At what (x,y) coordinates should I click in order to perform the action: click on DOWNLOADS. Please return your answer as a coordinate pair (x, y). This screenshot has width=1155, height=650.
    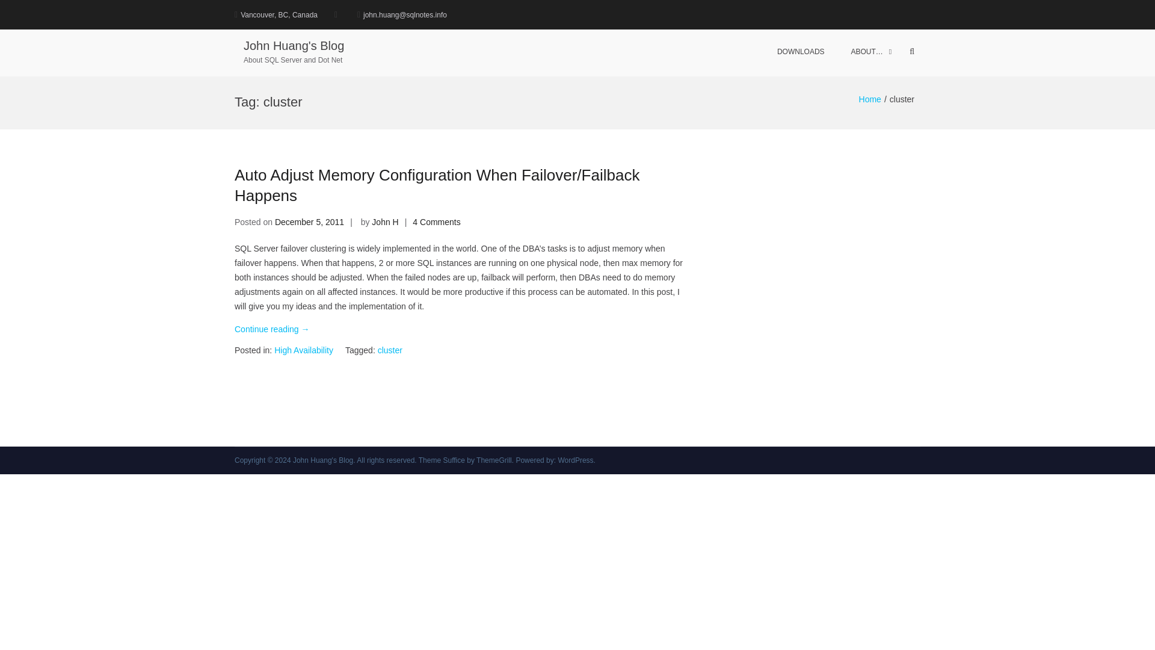
    Looking at the image, I should click on (800, 52).